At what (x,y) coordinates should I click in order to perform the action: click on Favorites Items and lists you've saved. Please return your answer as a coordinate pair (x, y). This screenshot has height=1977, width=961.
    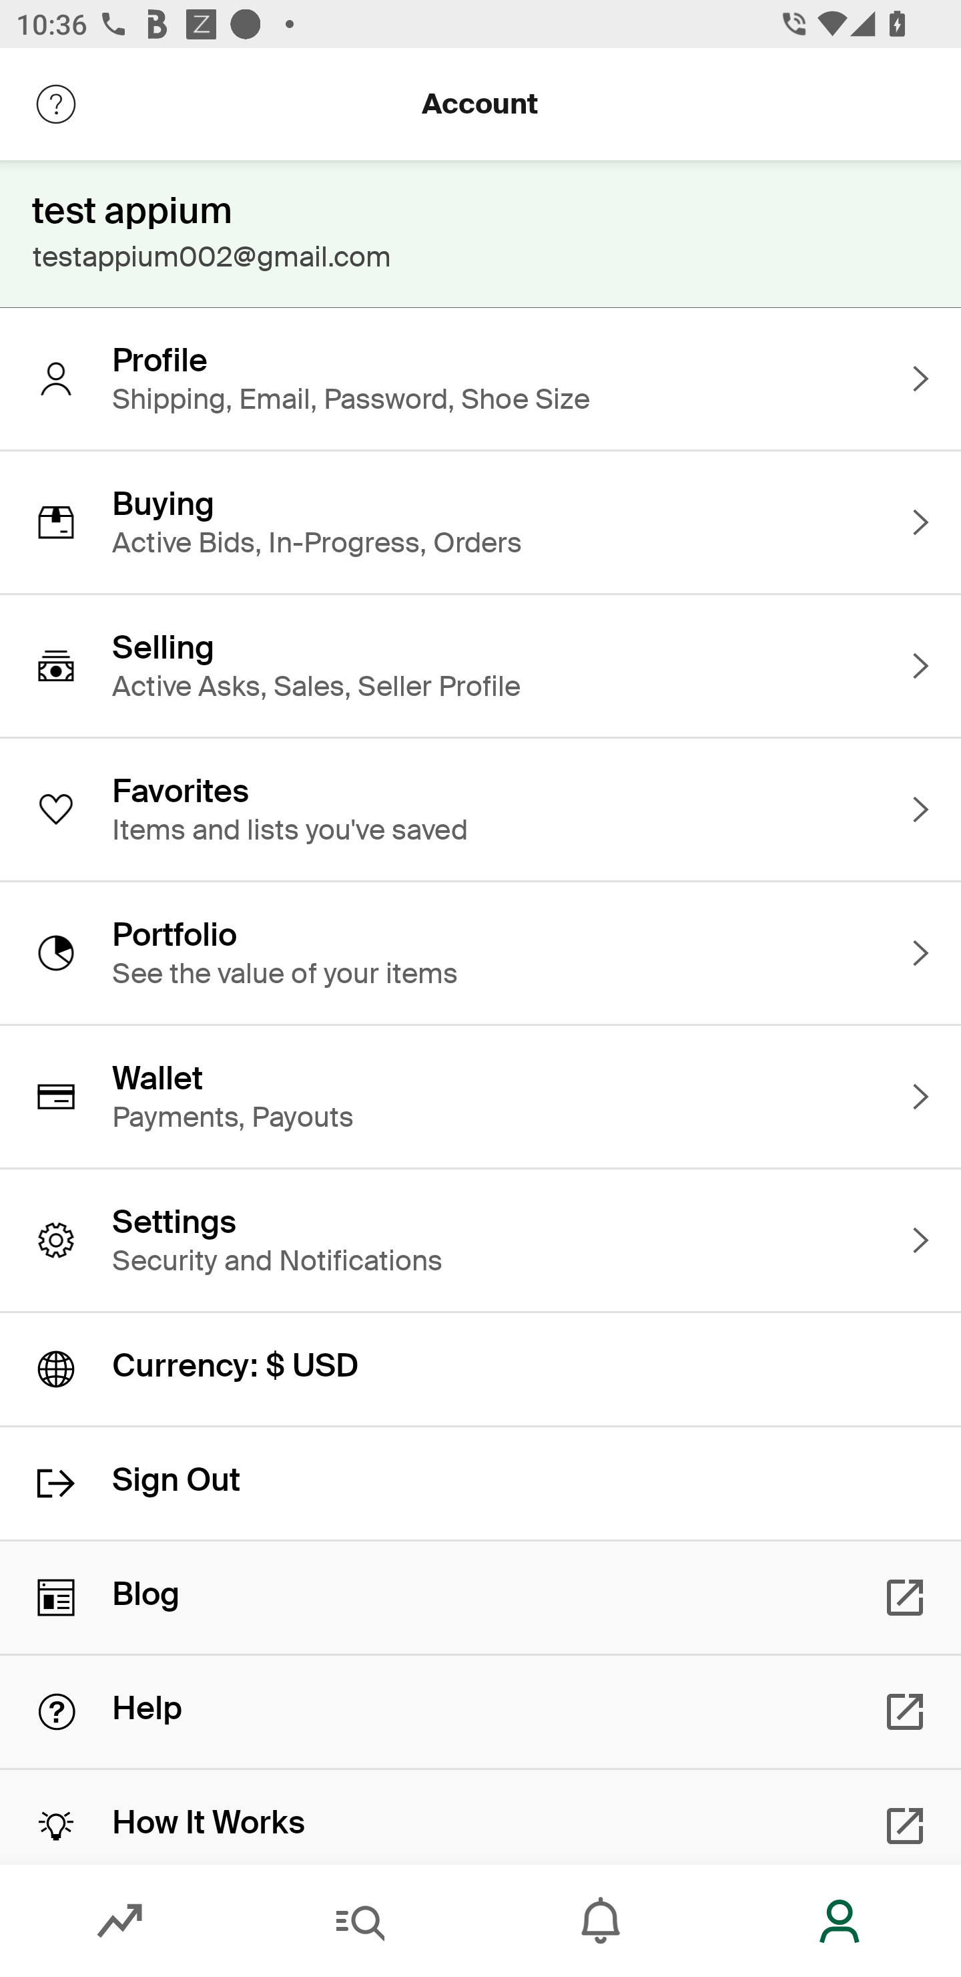
    Looking at the image, I should click on (480, 810).